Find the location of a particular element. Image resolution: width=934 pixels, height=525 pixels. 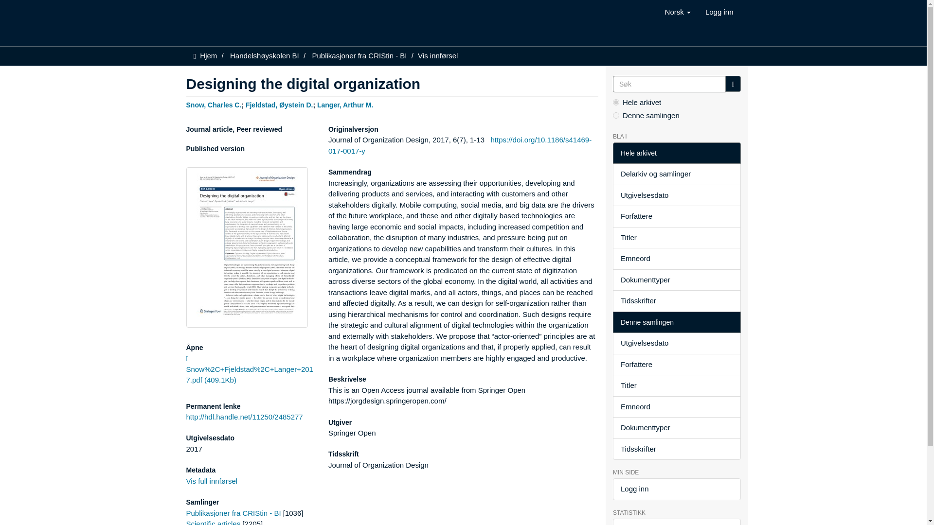

Scientific articles is located at coordinates (213, 522).